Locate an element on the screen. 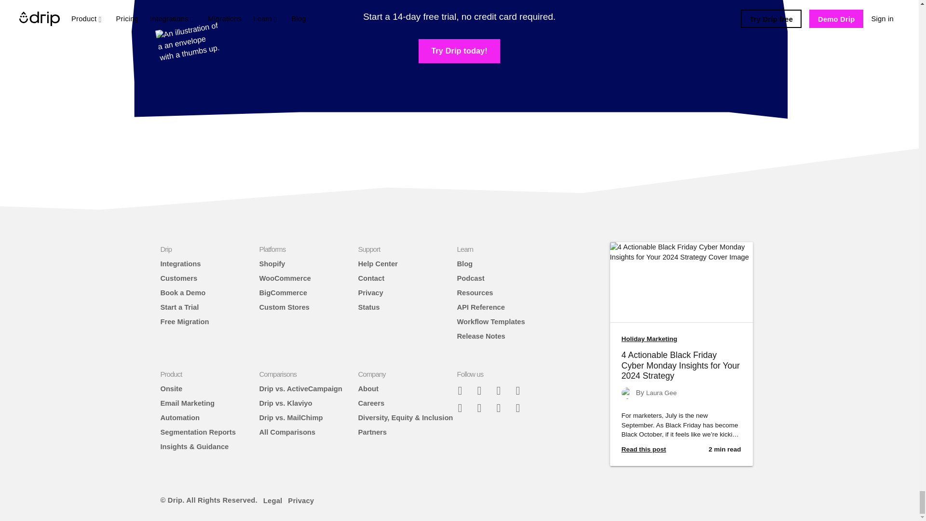  Twitter is located at coordinates (502, 390).